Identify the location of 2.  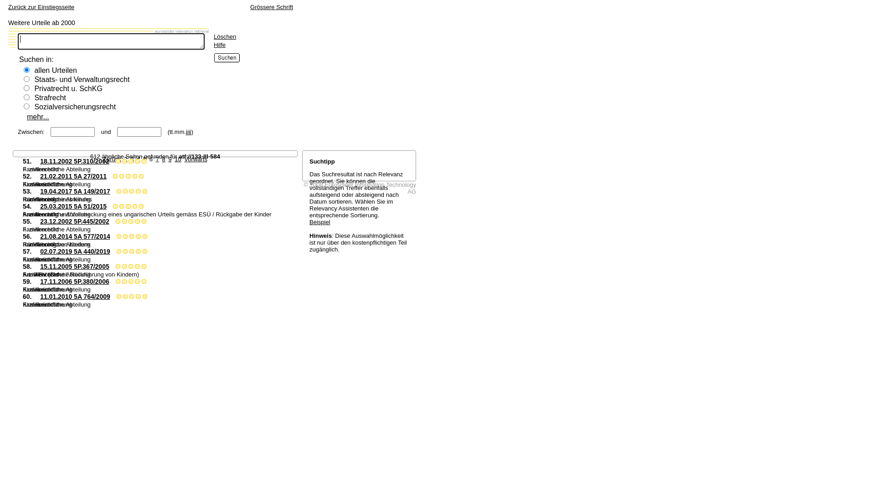
(126, 159).